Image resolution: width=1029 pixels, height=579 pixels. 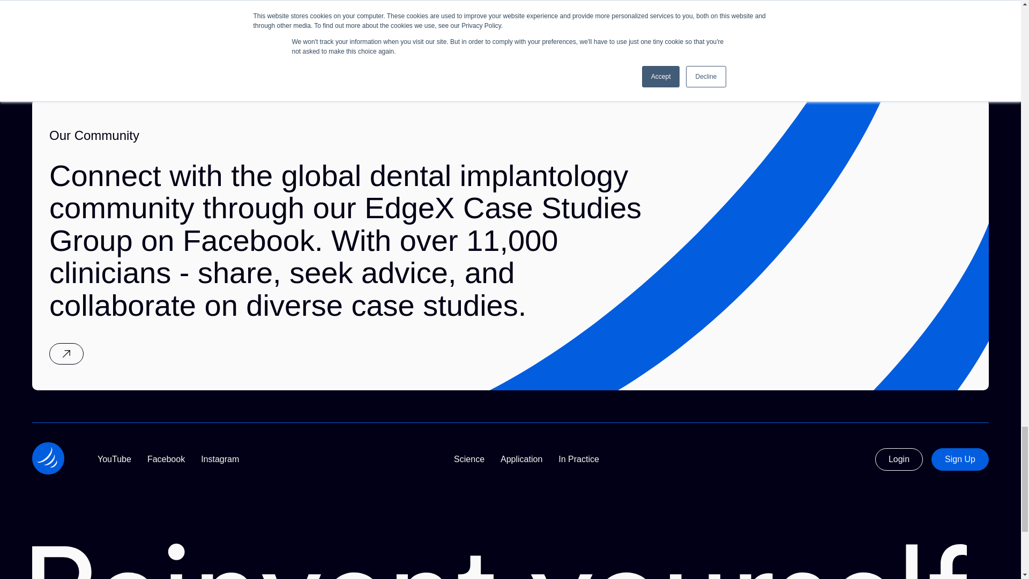 What do you see at coordinates (469, 459) in the screenshot?
I see `Science` at bounding box center [469, 459].